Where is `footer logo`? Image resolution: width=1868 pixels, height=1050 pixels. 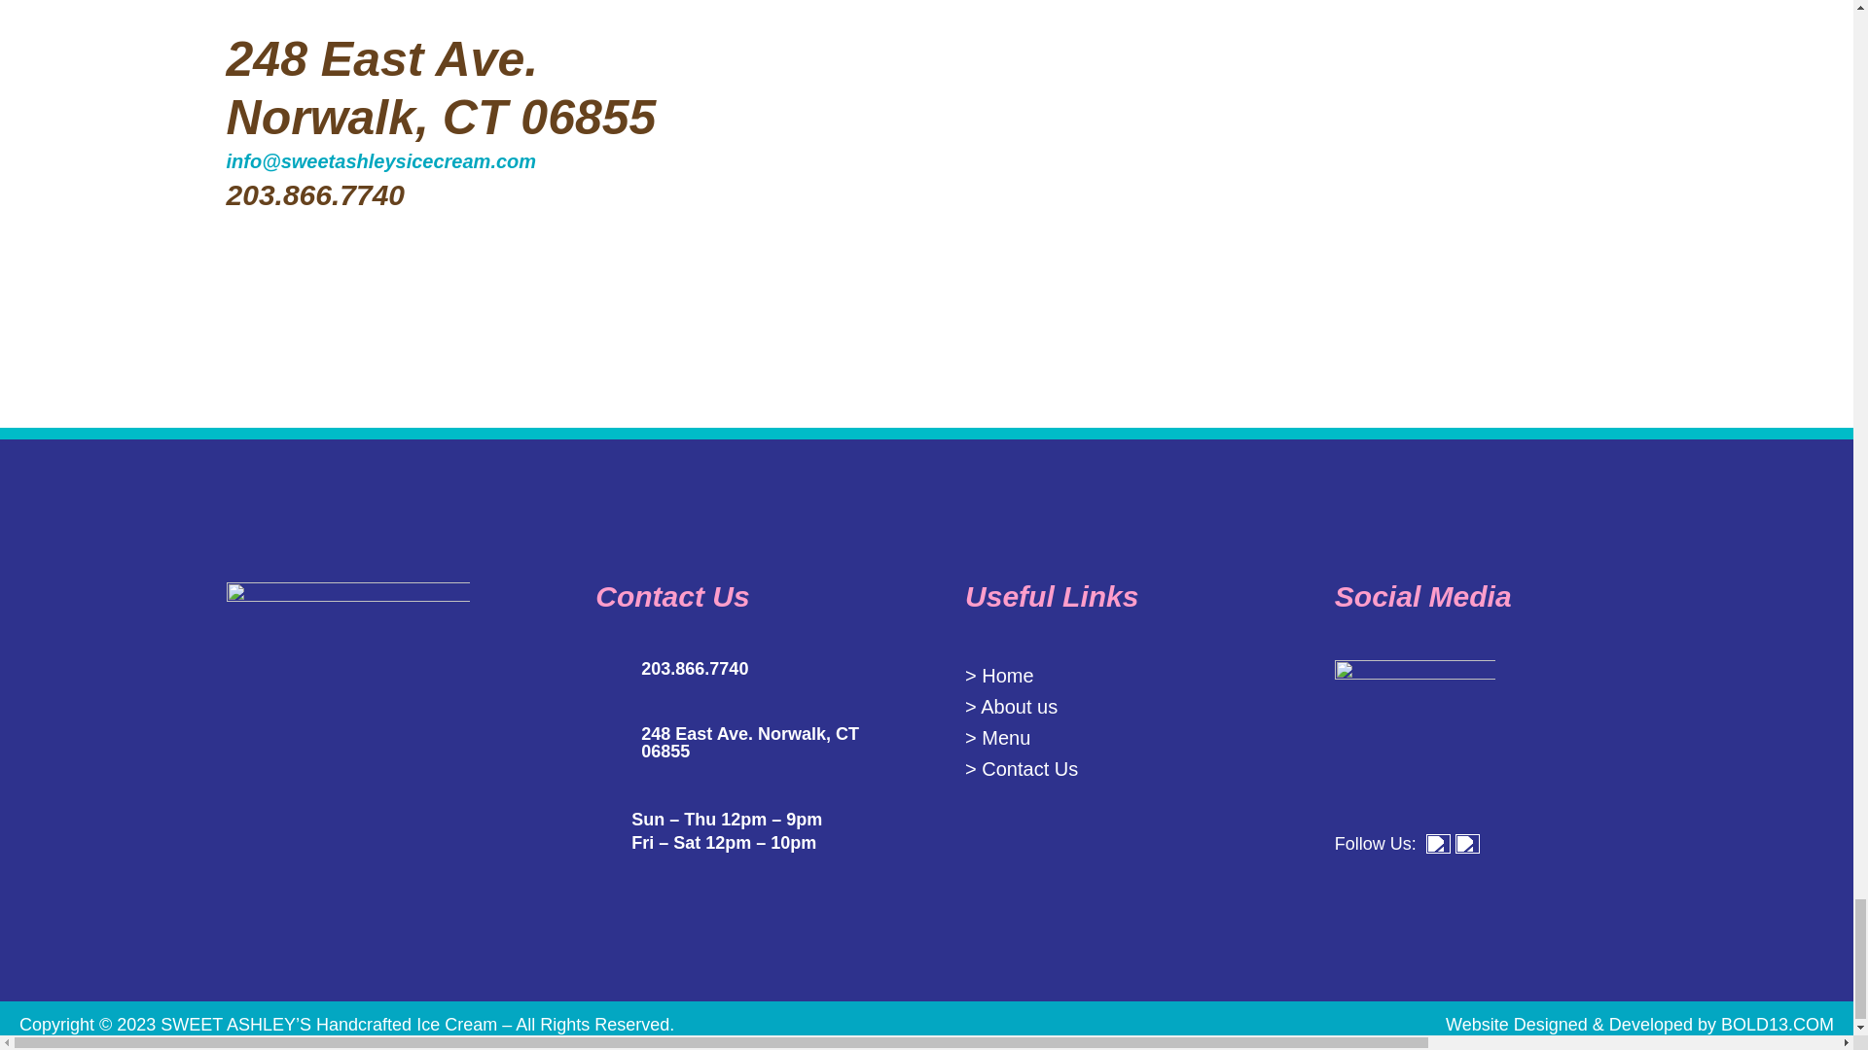
footer logo is located at coordinates (348, 704).